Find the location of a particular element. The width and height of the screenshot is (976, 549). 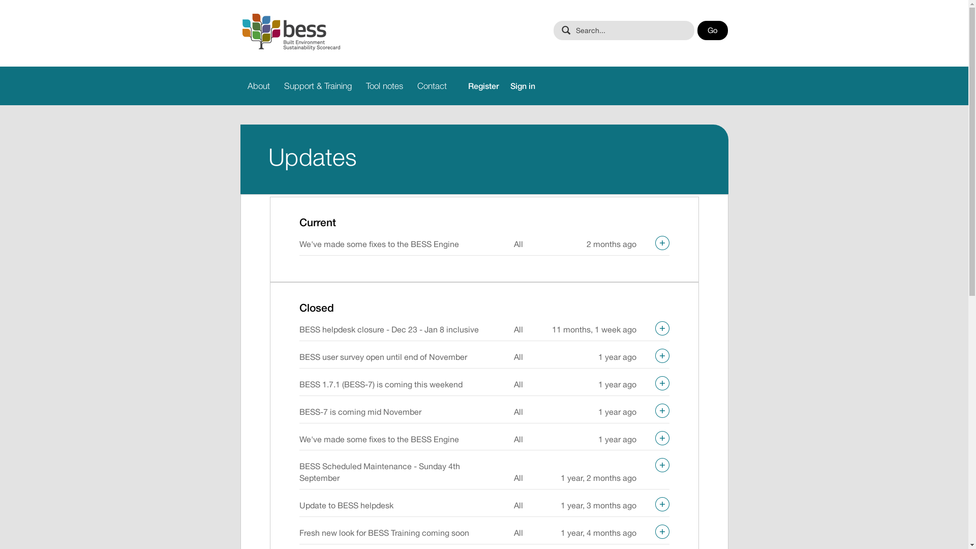

Expand is located at coordinates (662, 411).